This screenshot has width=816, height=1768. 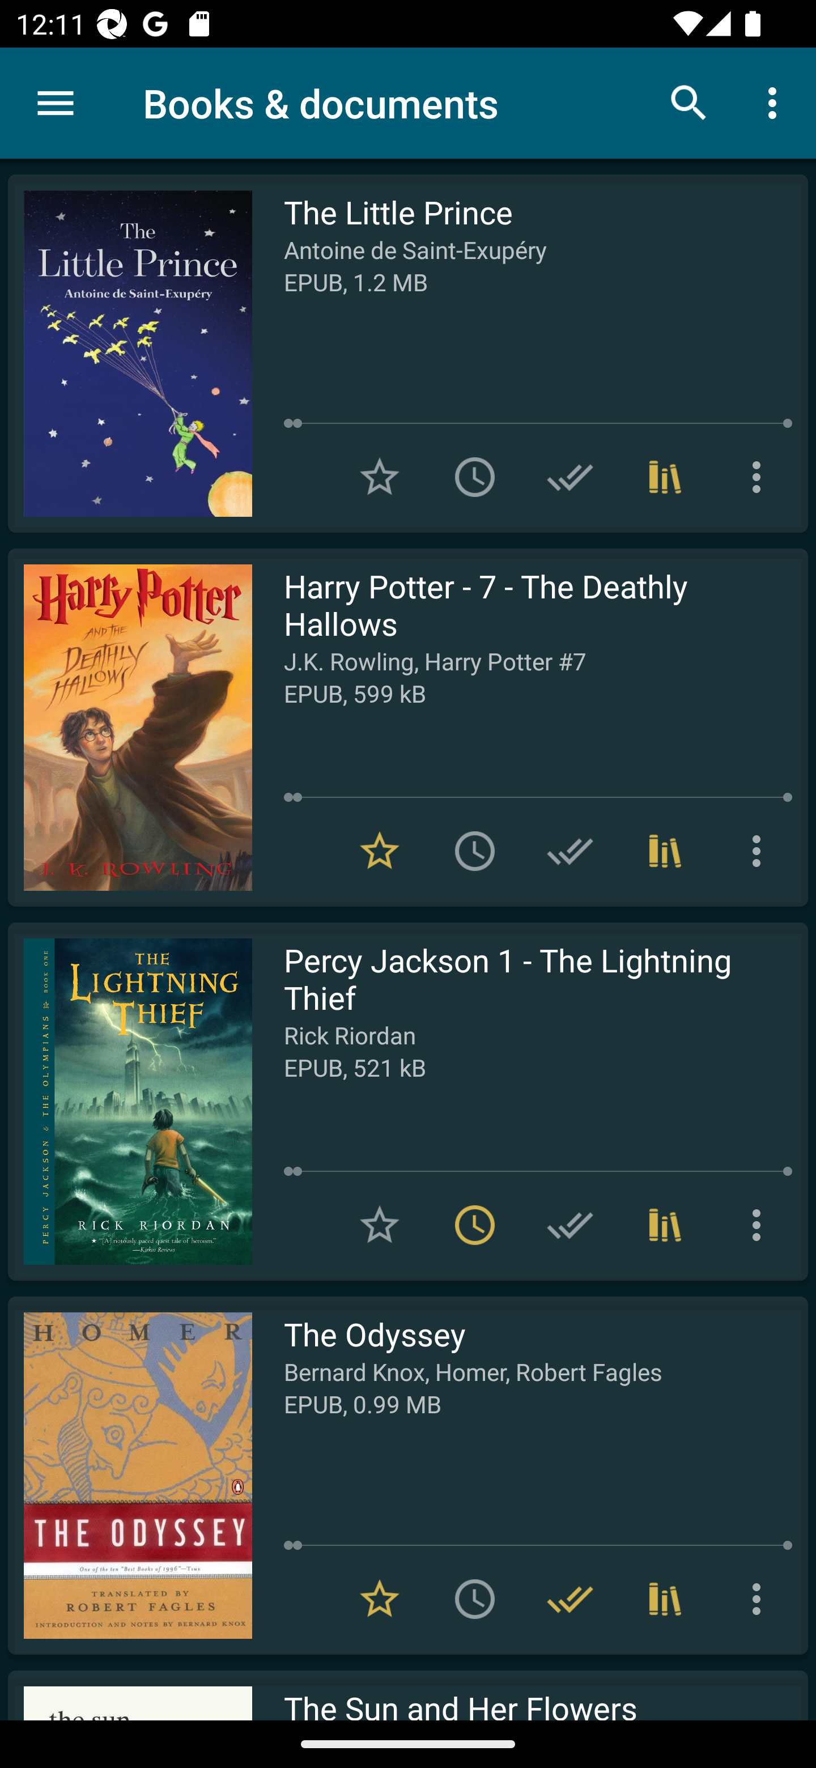 I want to click on Collections (1), so click(x=665, y=850).